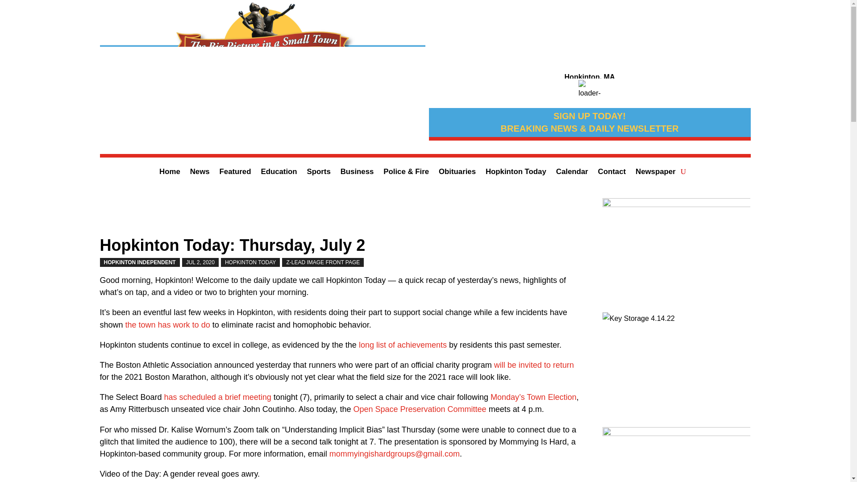 The image size is (857, 482). I want to click on Sports, so click(319, 173).